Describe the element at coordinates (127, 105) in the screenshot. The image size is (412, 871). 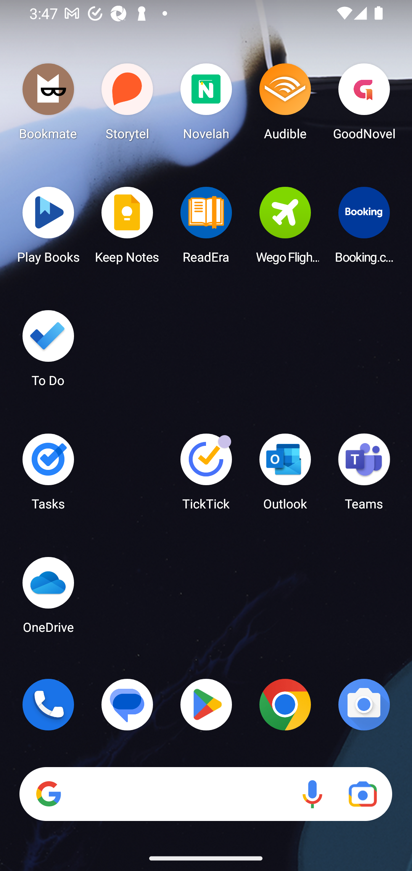
I see `Storytel` at that location.